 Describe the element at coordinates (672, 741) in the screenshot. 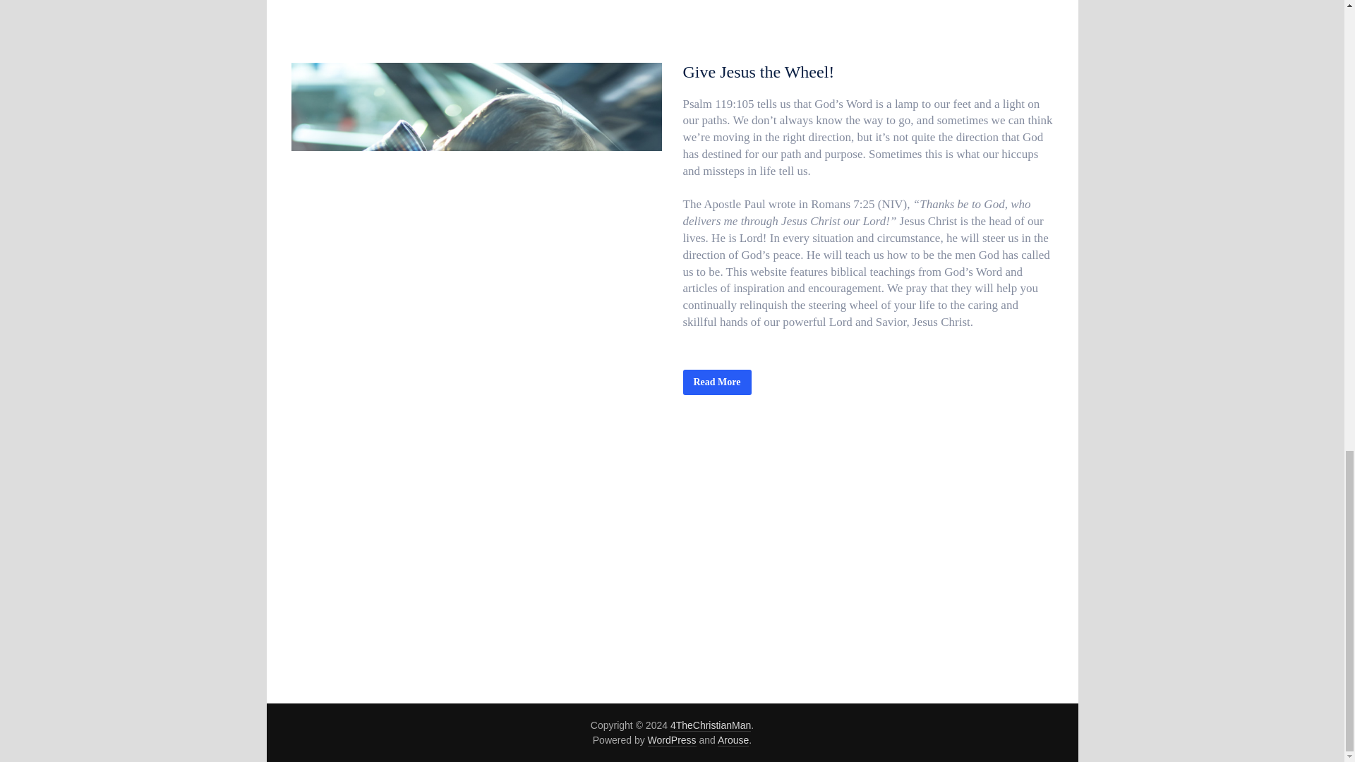

I see `WordPress` at that location.